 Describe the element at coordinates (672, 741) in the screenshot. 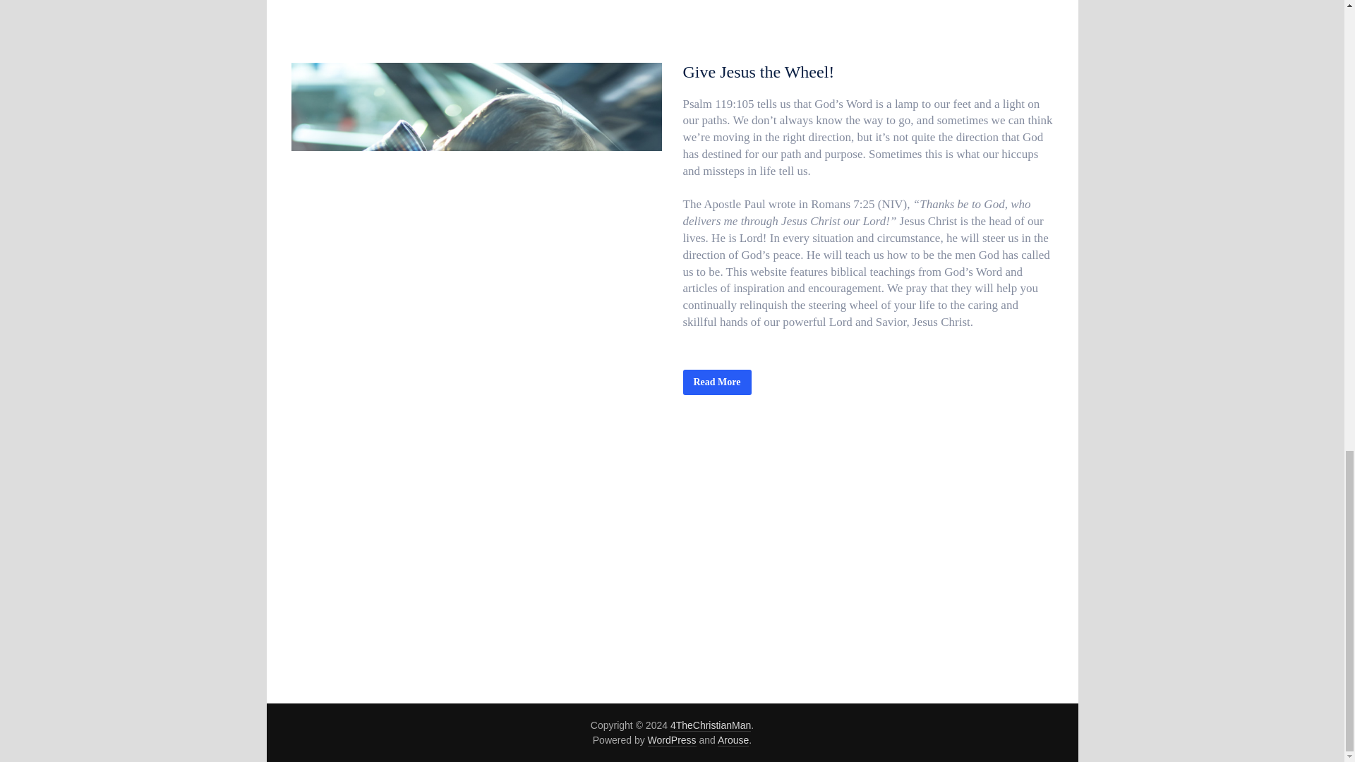

I see `WordPress` at that location.